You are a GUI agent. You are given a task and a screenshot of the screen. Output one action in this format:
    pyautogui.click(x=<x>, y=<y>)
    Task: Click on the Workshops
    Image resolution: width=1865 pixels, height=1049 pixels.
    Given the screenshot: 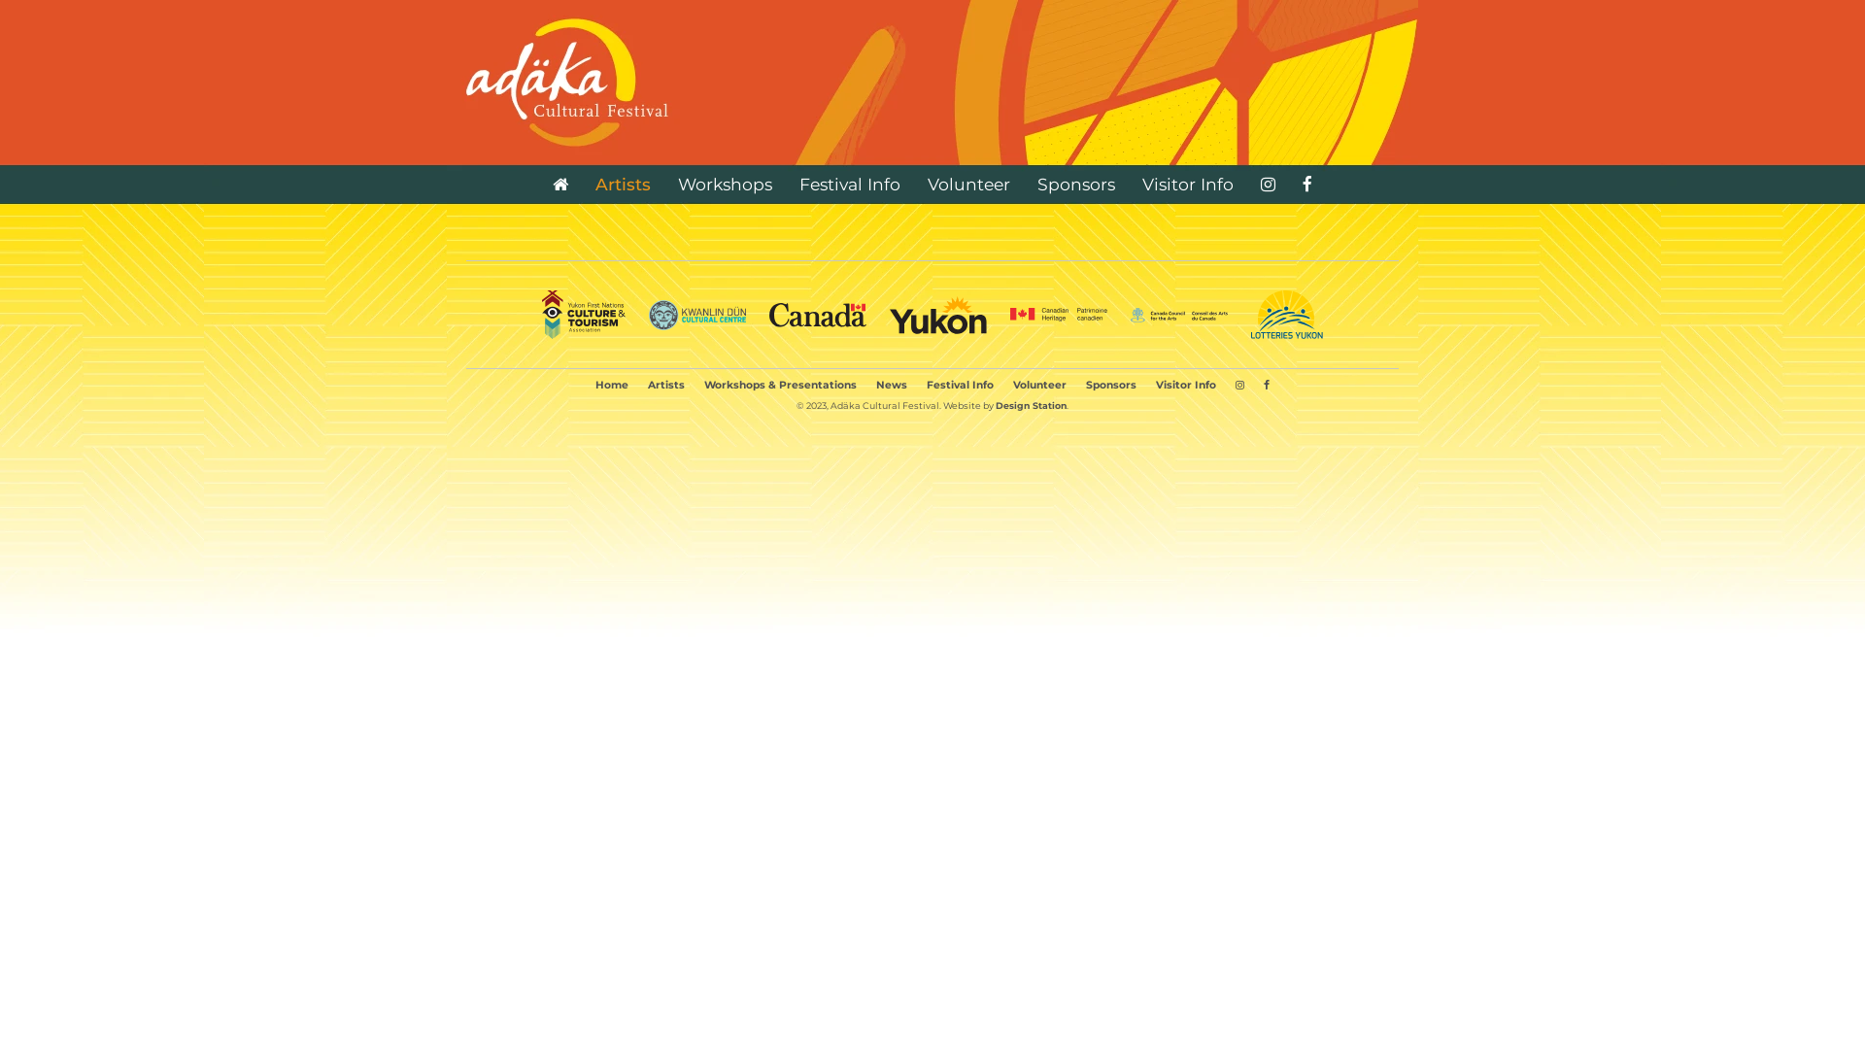 What is the action you would take?
    pyautogui.click(x=725, y=185)
    